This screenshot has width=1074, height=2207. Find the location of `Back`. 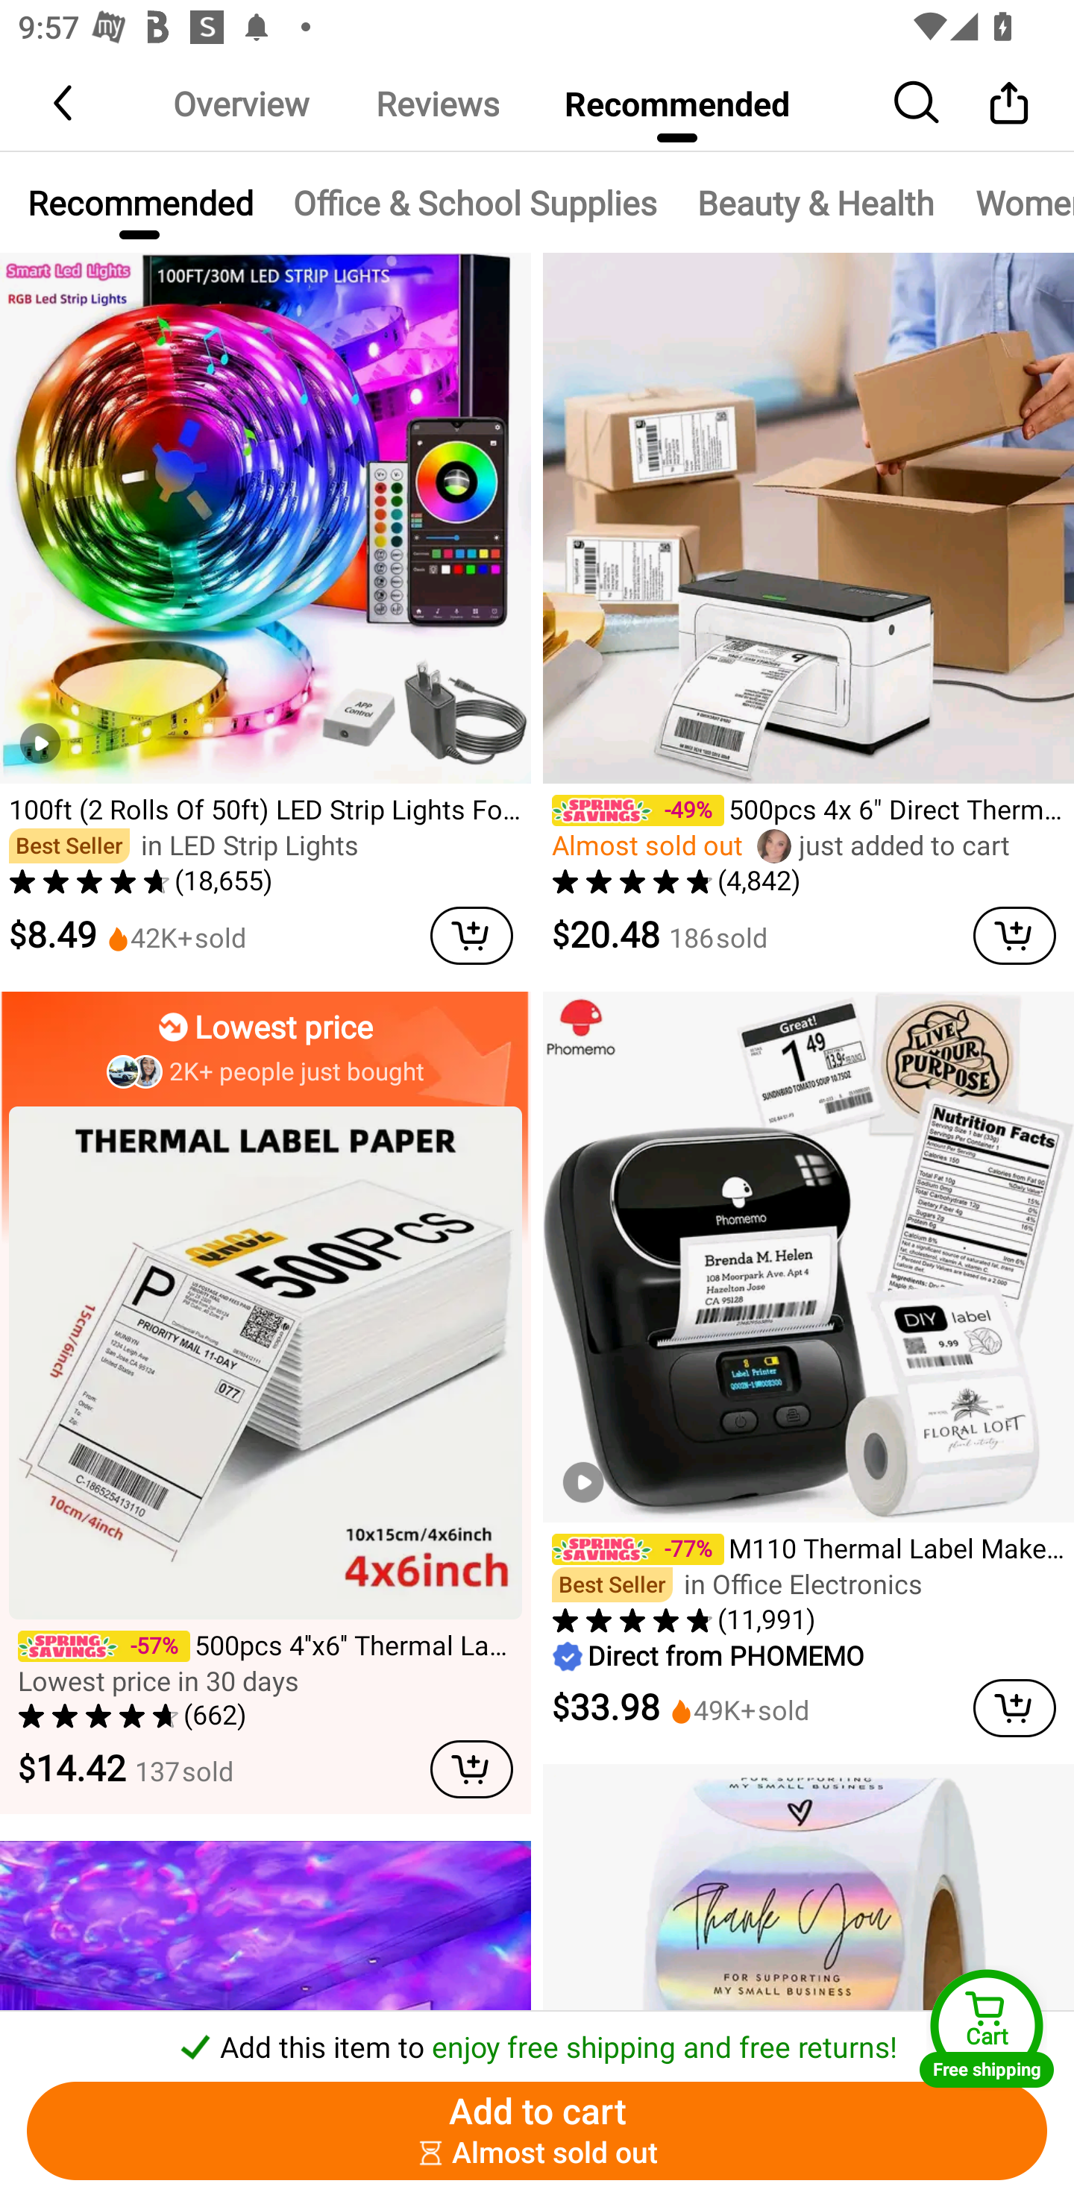

Back is located at coordinates (65, 102).